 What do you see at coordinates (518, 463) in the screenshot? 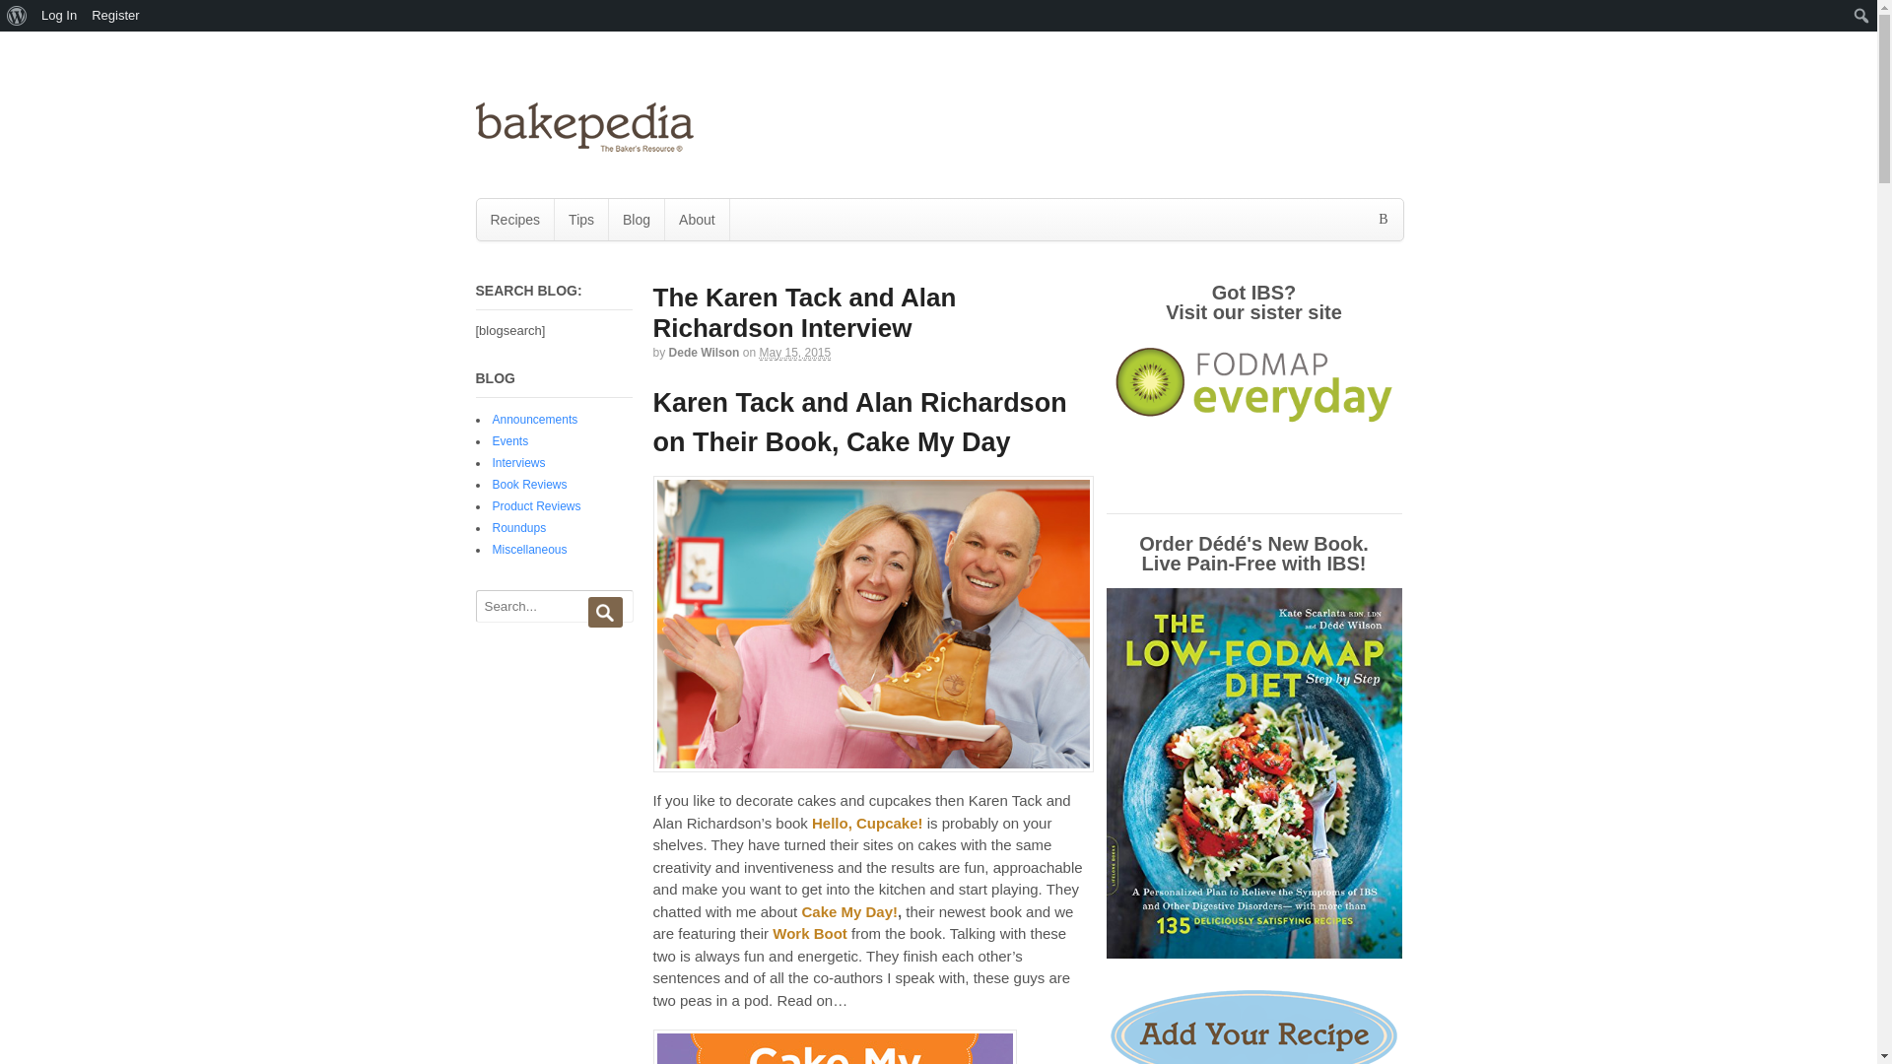
I see `Interviews` at bounding box center [518, 463].